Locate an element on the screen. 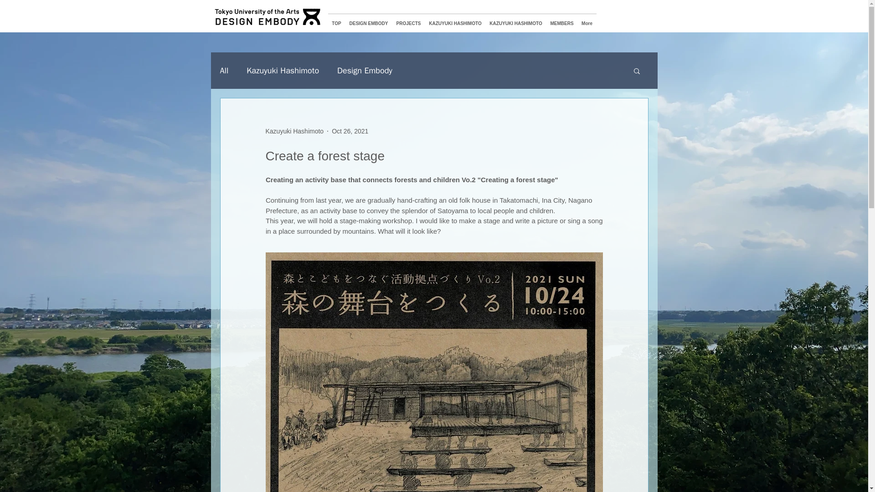 This screenshot has height=492, width=875. KAZUYUKI HASHIMOTO is located at coordinates (516, 20).